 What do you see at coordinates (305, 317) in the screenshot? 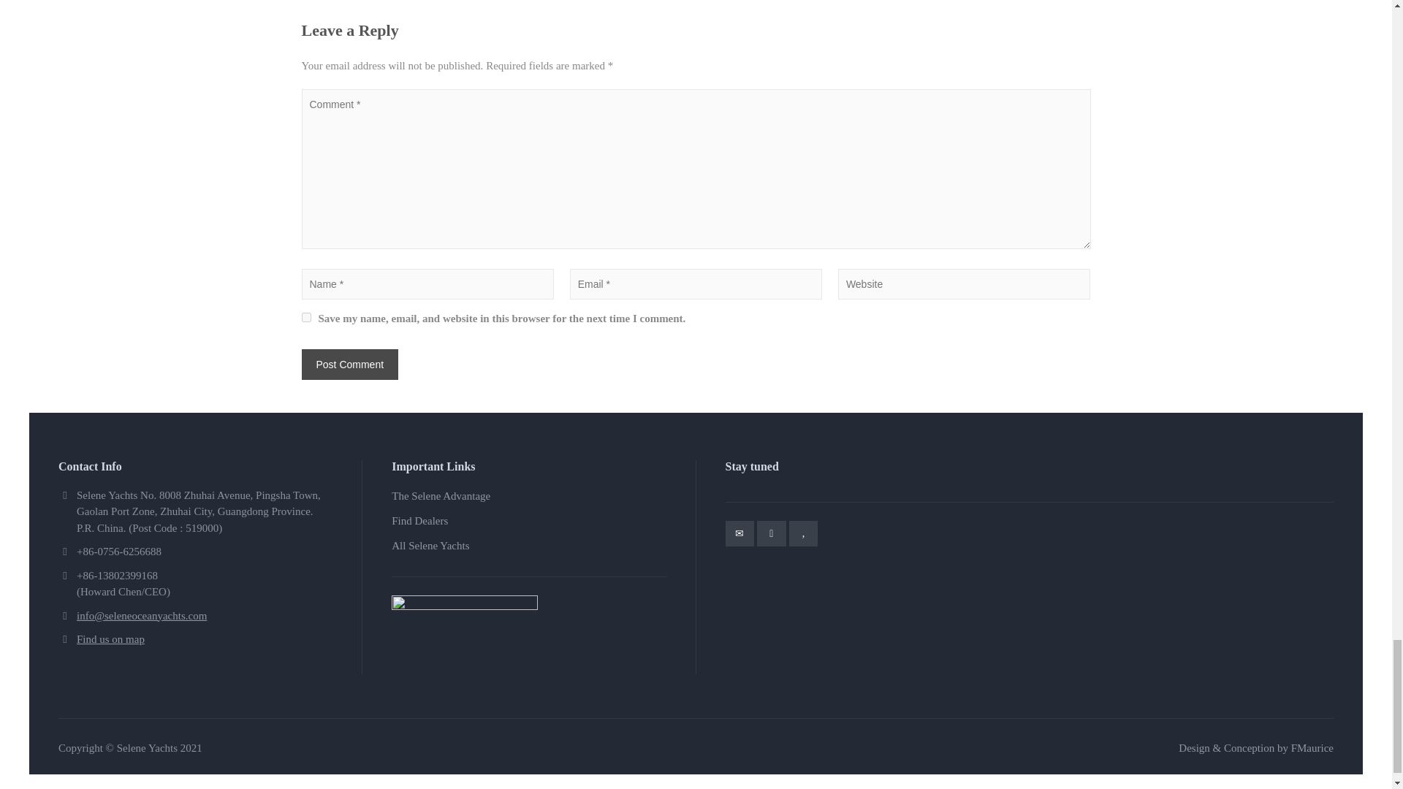
I see `yes` at bounding box center [305, 317].